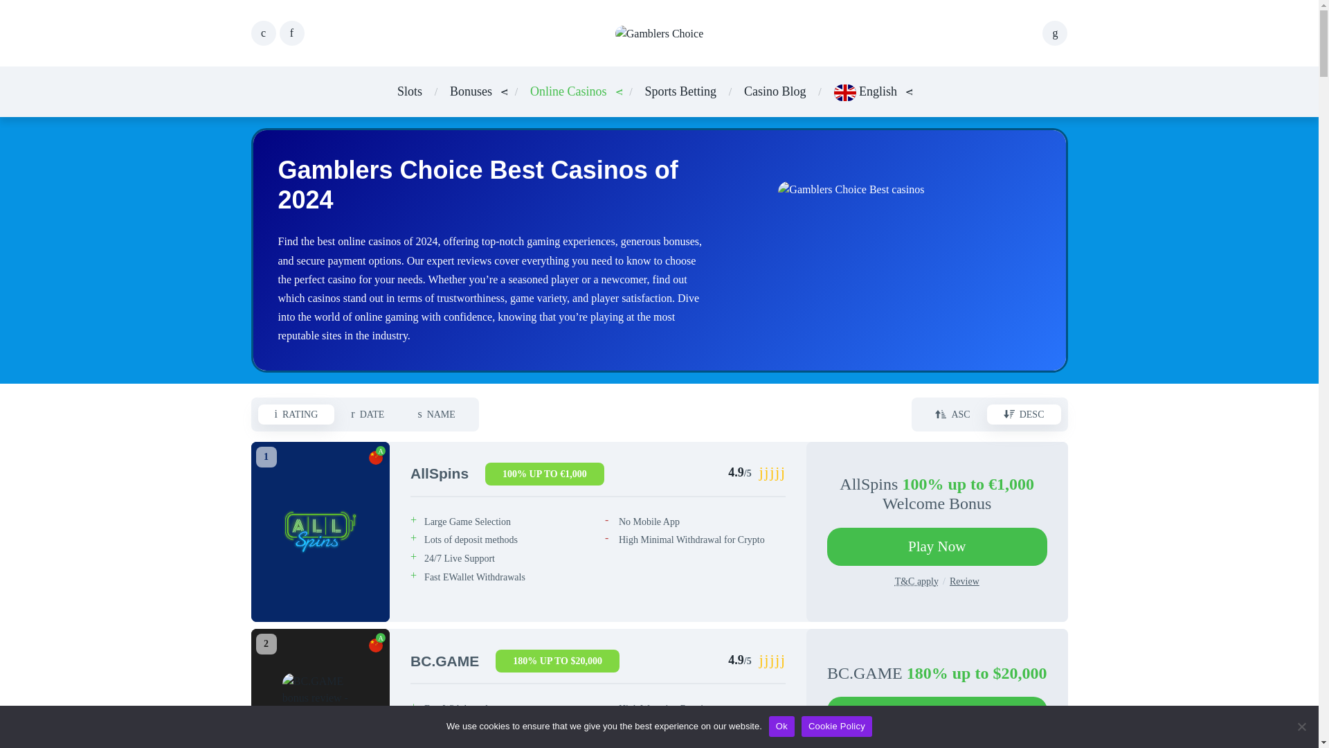  What do you see at coordinates (775, 91) in the screenshot?
I see `Casino Blog` at bounding box center [775, 91].